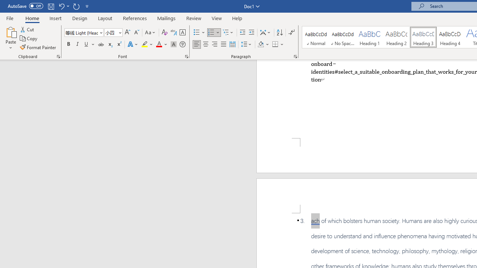  I want to click on Mailings, so click(167, 18).